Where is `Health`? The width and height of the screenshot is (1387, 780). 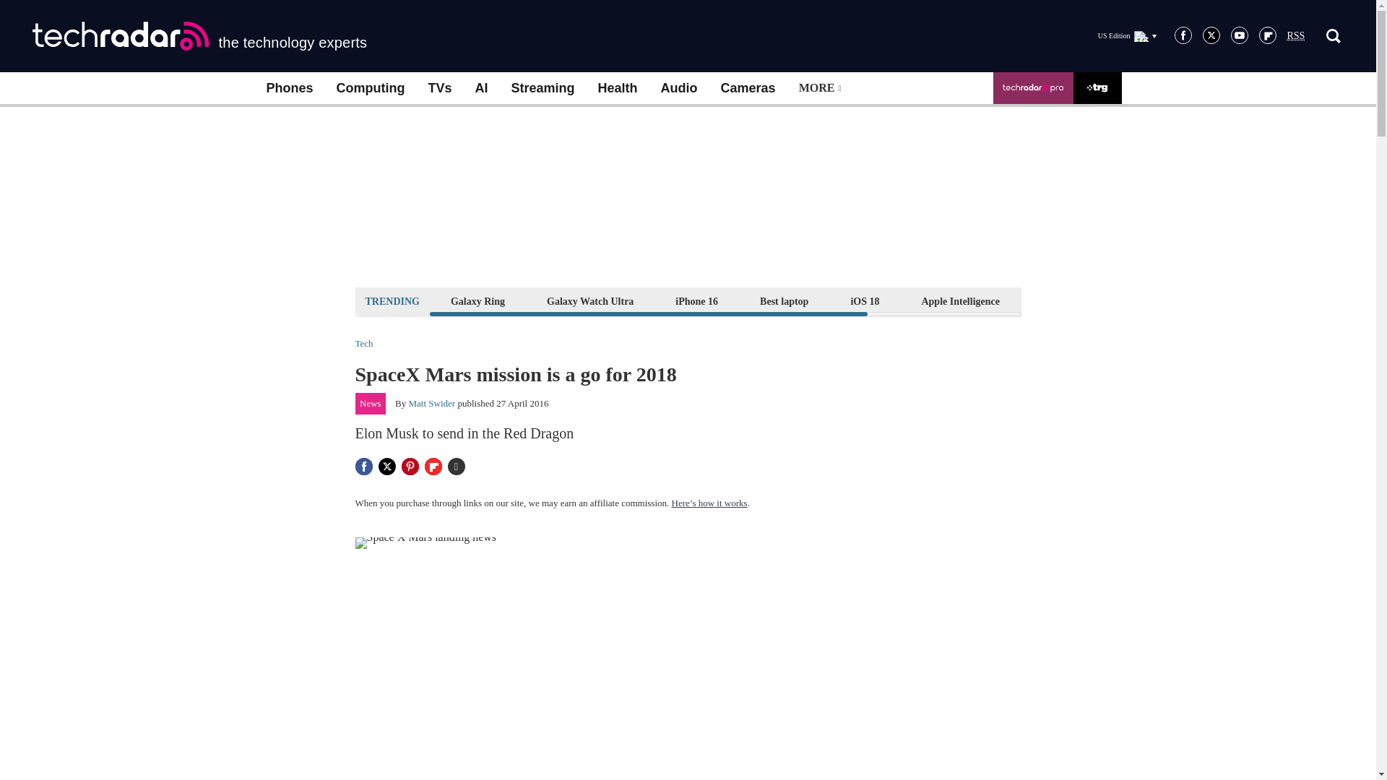 Health is located at coordinates (618, 88).